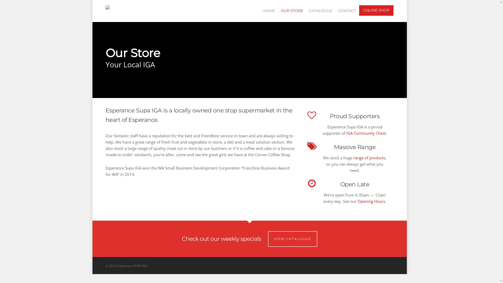 The height and width of the screenshot is (283, 503). Describe the element at coordinates (376, 10) in the screenshot. I see `ONLINE SHOP` at that location.